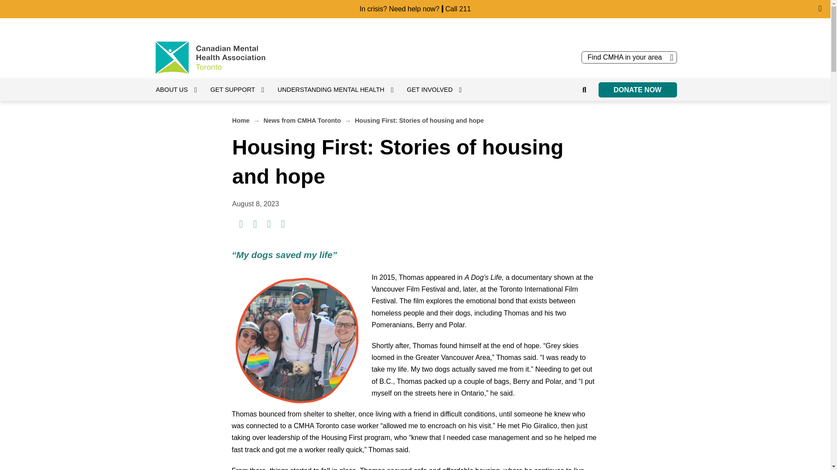 Image resolution: width=837 pixels, height=470 pixels. Describe the element at coordinates (629, 57) in the screenshot. I see `Find CMHA in your area` at that location.